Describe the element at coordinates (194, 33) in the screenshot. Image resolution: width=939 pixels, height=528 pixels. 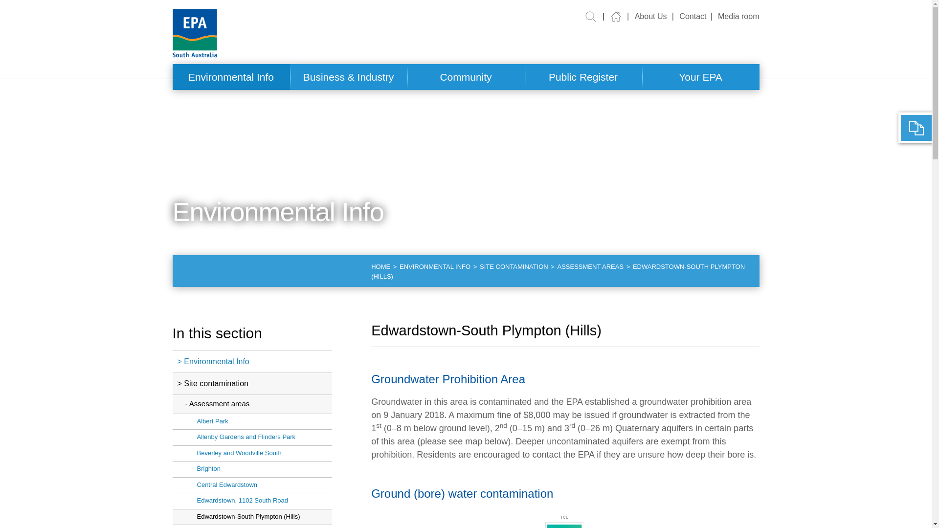
I see `EPA, South Australia` at that location.